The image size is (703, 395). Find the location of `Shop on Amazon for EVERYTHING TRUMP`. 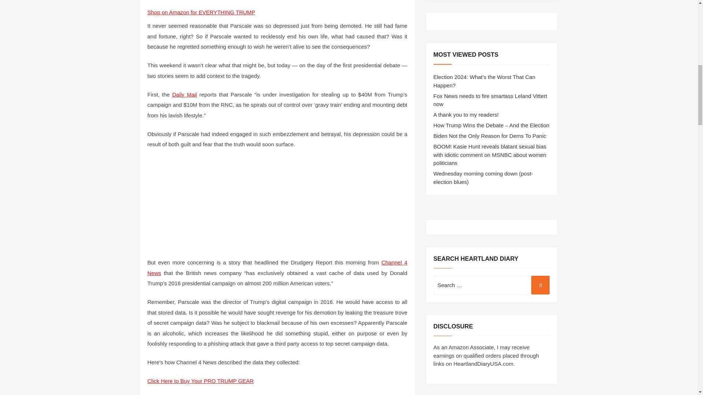

Shop on Amazon for EVERYTHING TRUMP is located at coordinates (201, 12).